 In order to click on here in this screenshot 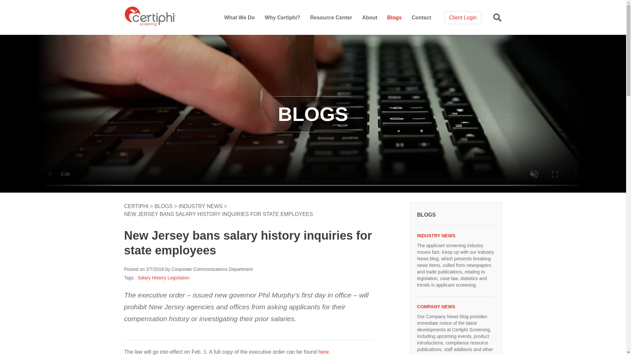, I will do `click(323, 352)`.